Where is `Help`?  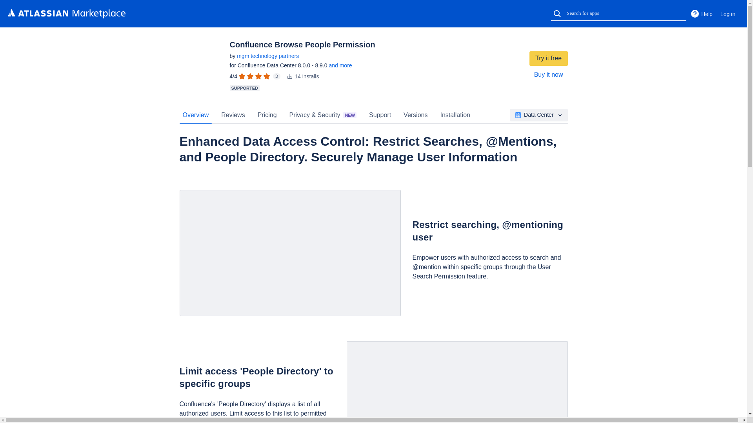 Help is located at coordinates (701, 14).